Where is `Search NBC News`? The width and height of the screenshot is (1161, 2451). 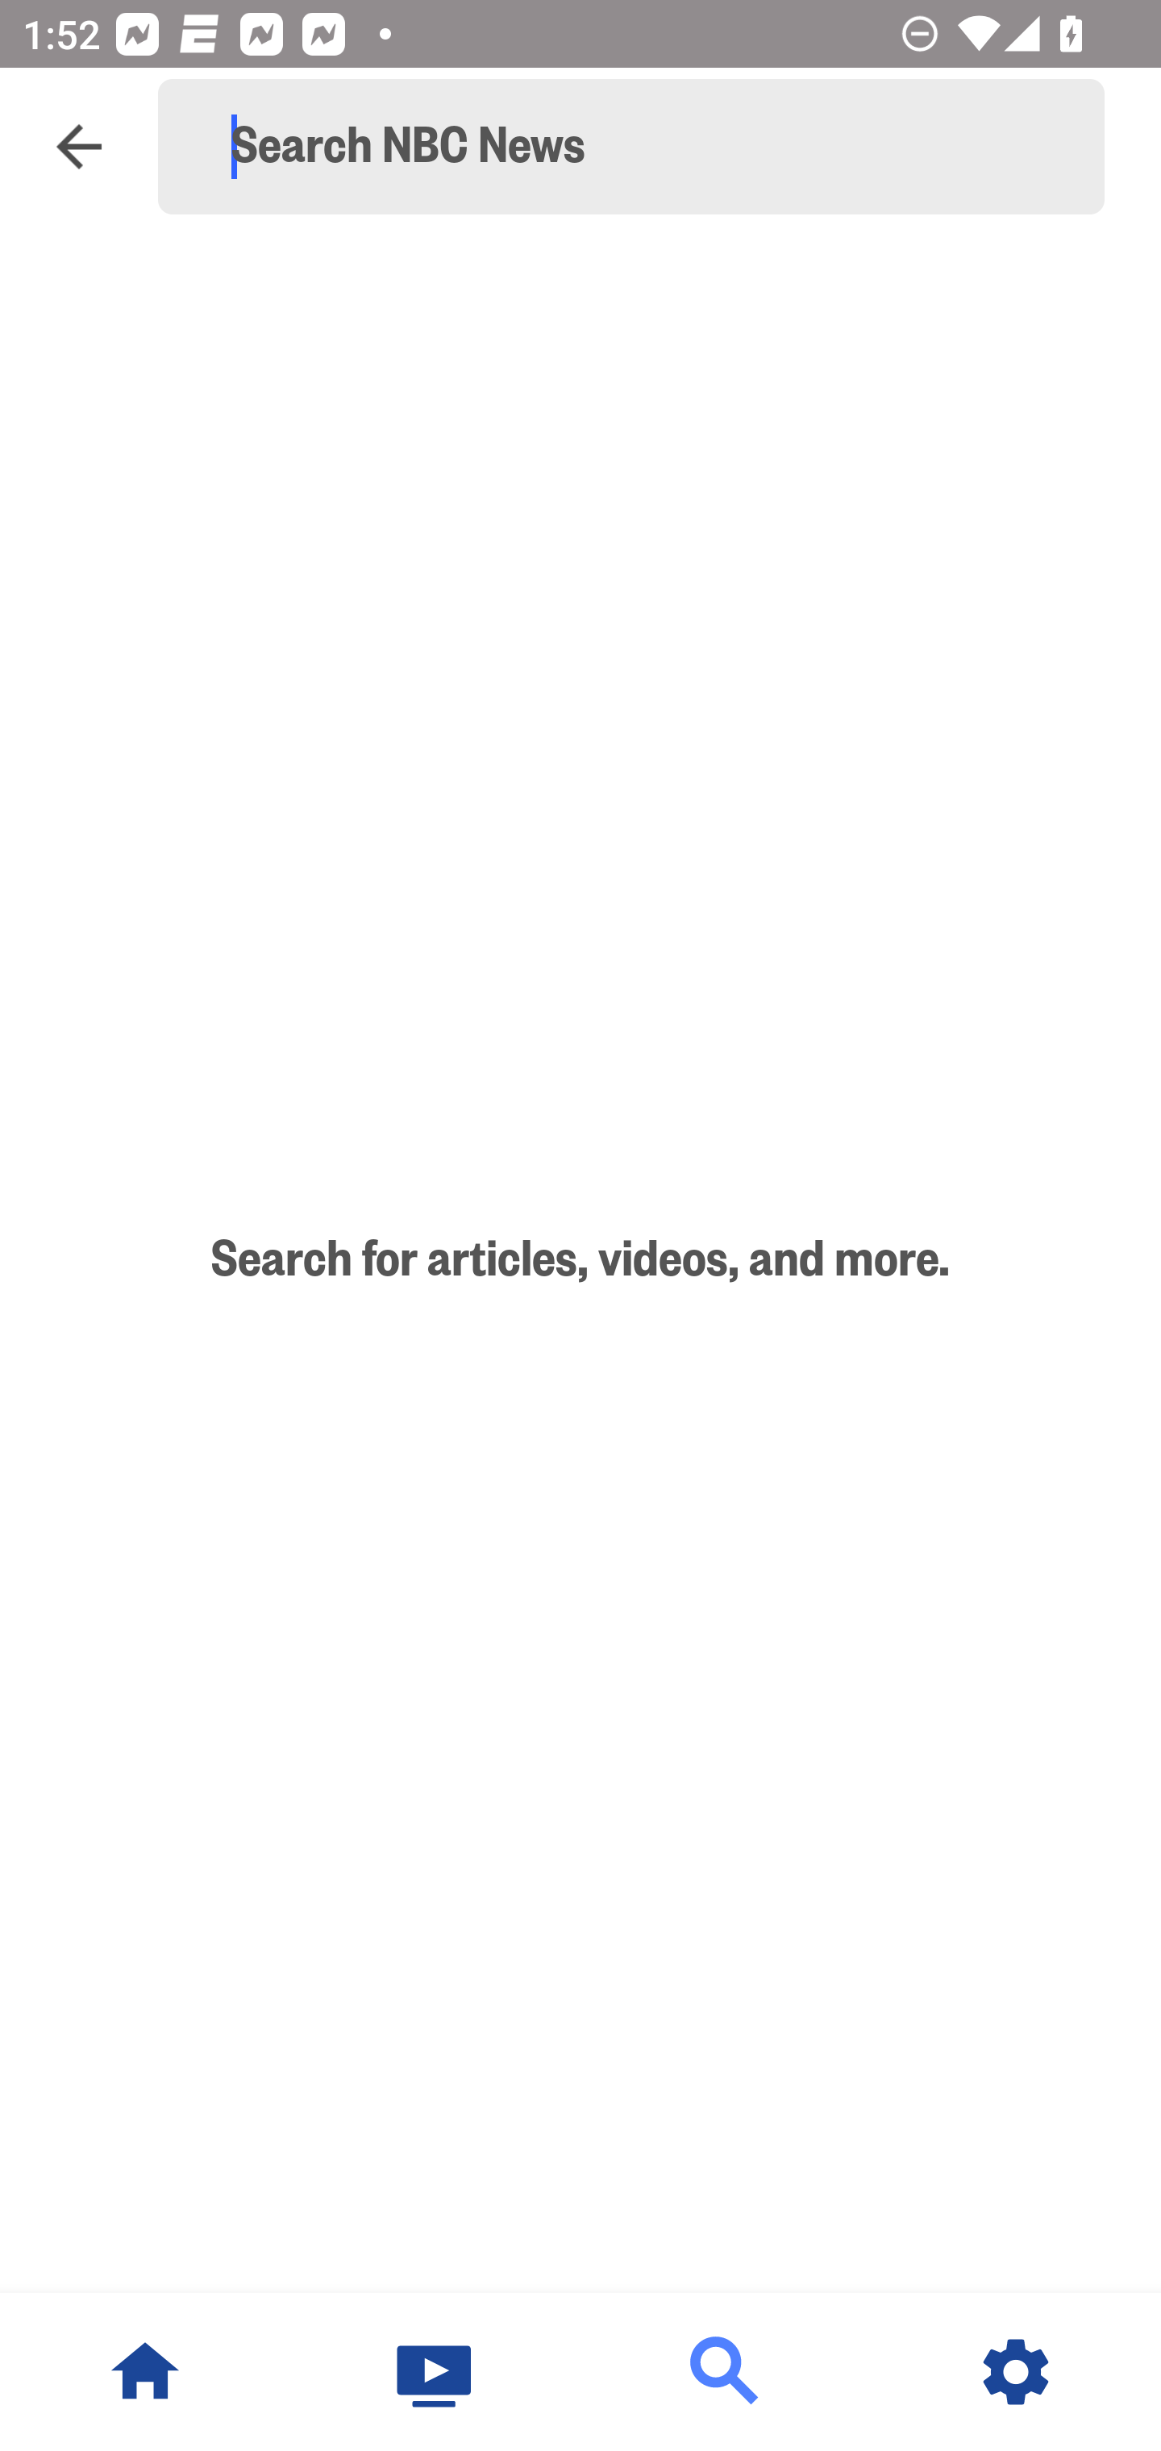 Search NBC News is located at coordinates (645, 147).